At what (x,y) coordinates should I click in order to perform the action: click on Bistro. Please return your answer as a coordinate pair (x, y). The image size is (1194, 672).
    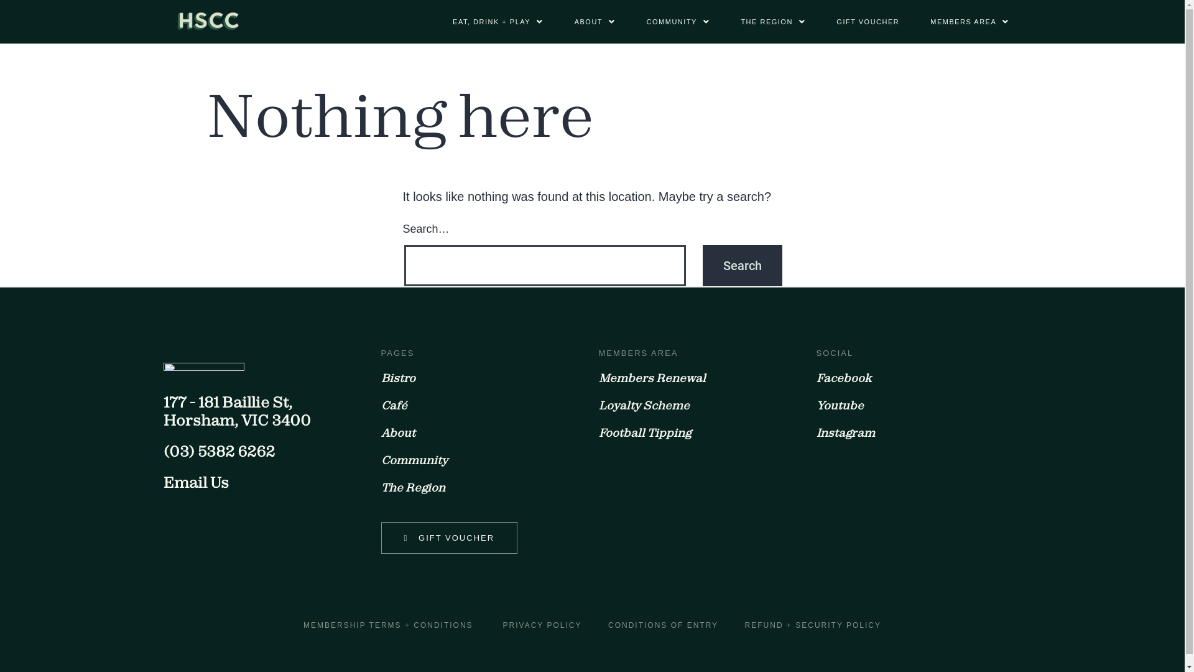
    Looking at the image, I should click on (398, 378).